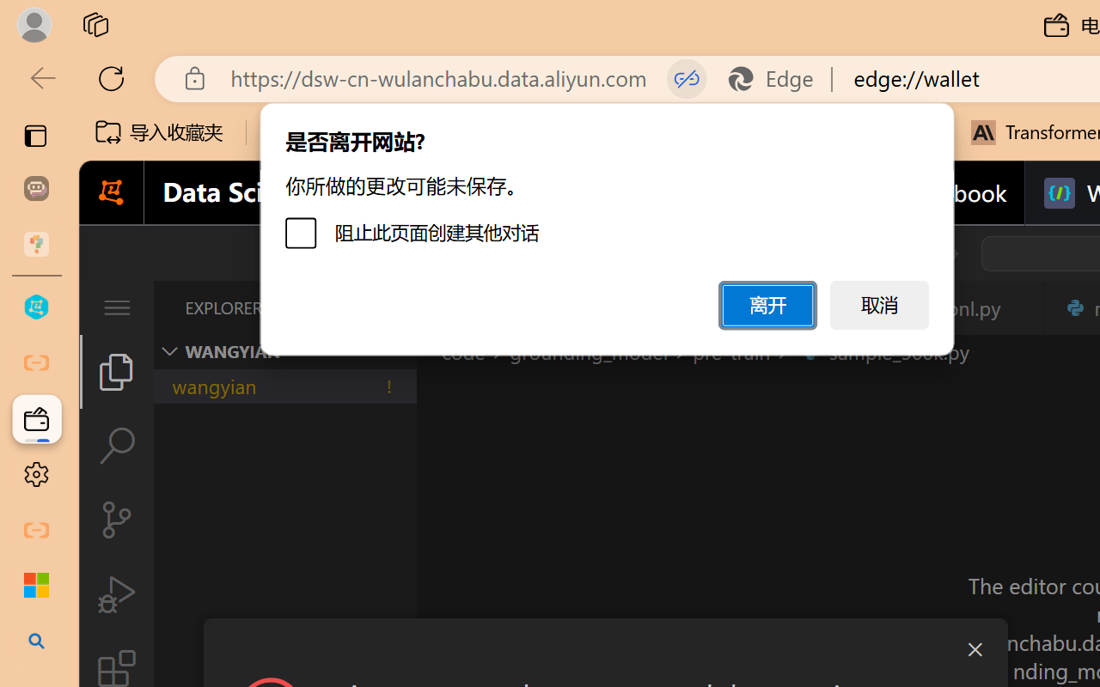 The image size is (1100, 687). What do you see at coordinates (36, 307) in the screenshot?
I see `wangyian_dsw - DSW` at bounding box center [36, 307].